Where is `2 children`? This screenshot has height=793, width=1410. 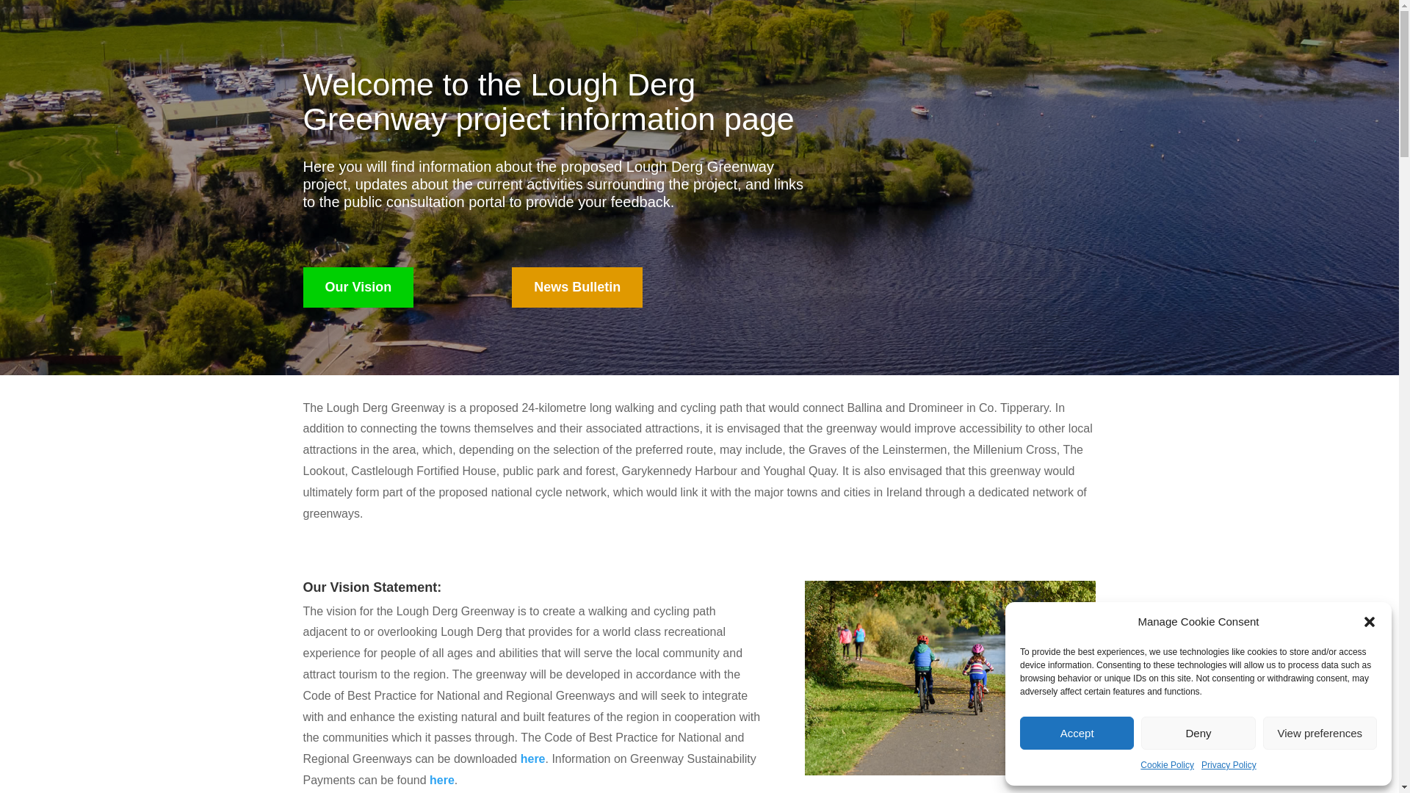
2 children is located at coordinates (950, 678).